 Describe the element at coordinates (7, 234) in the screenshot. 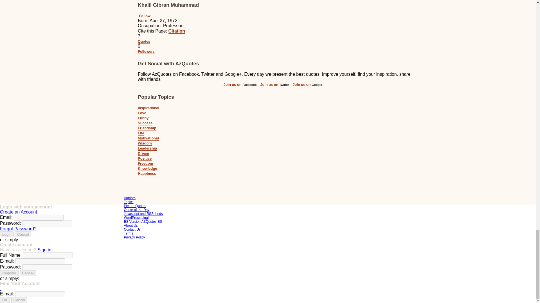

I see `Login` at that location.